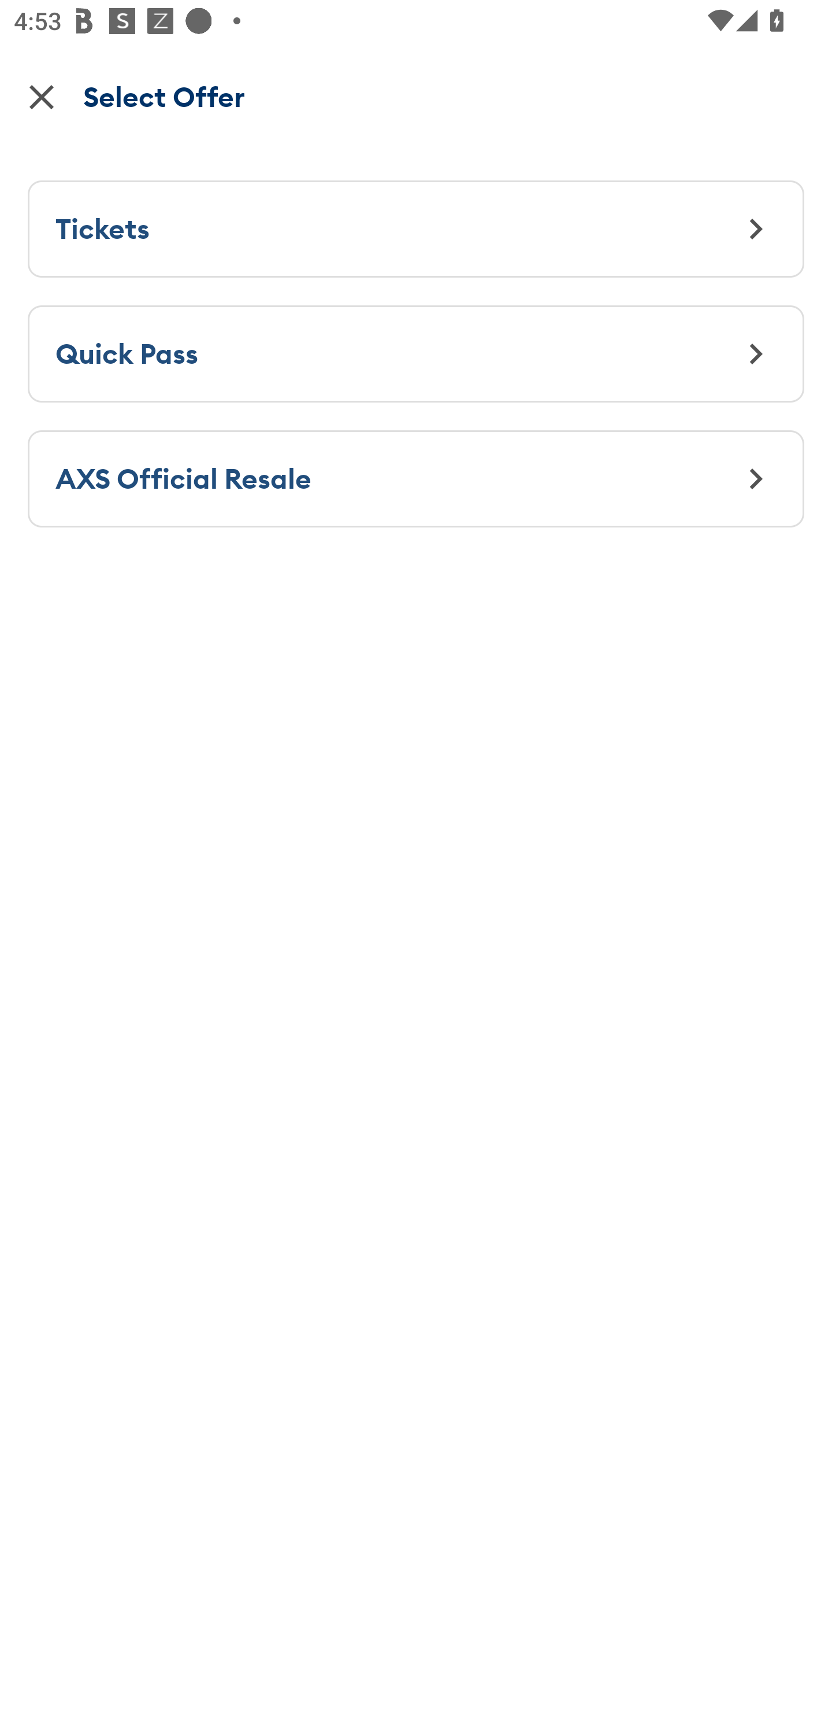 The image size is (832, 1712). Describe the element at coordinates (42, 96) in the screenshot. I see `Close` at that location.